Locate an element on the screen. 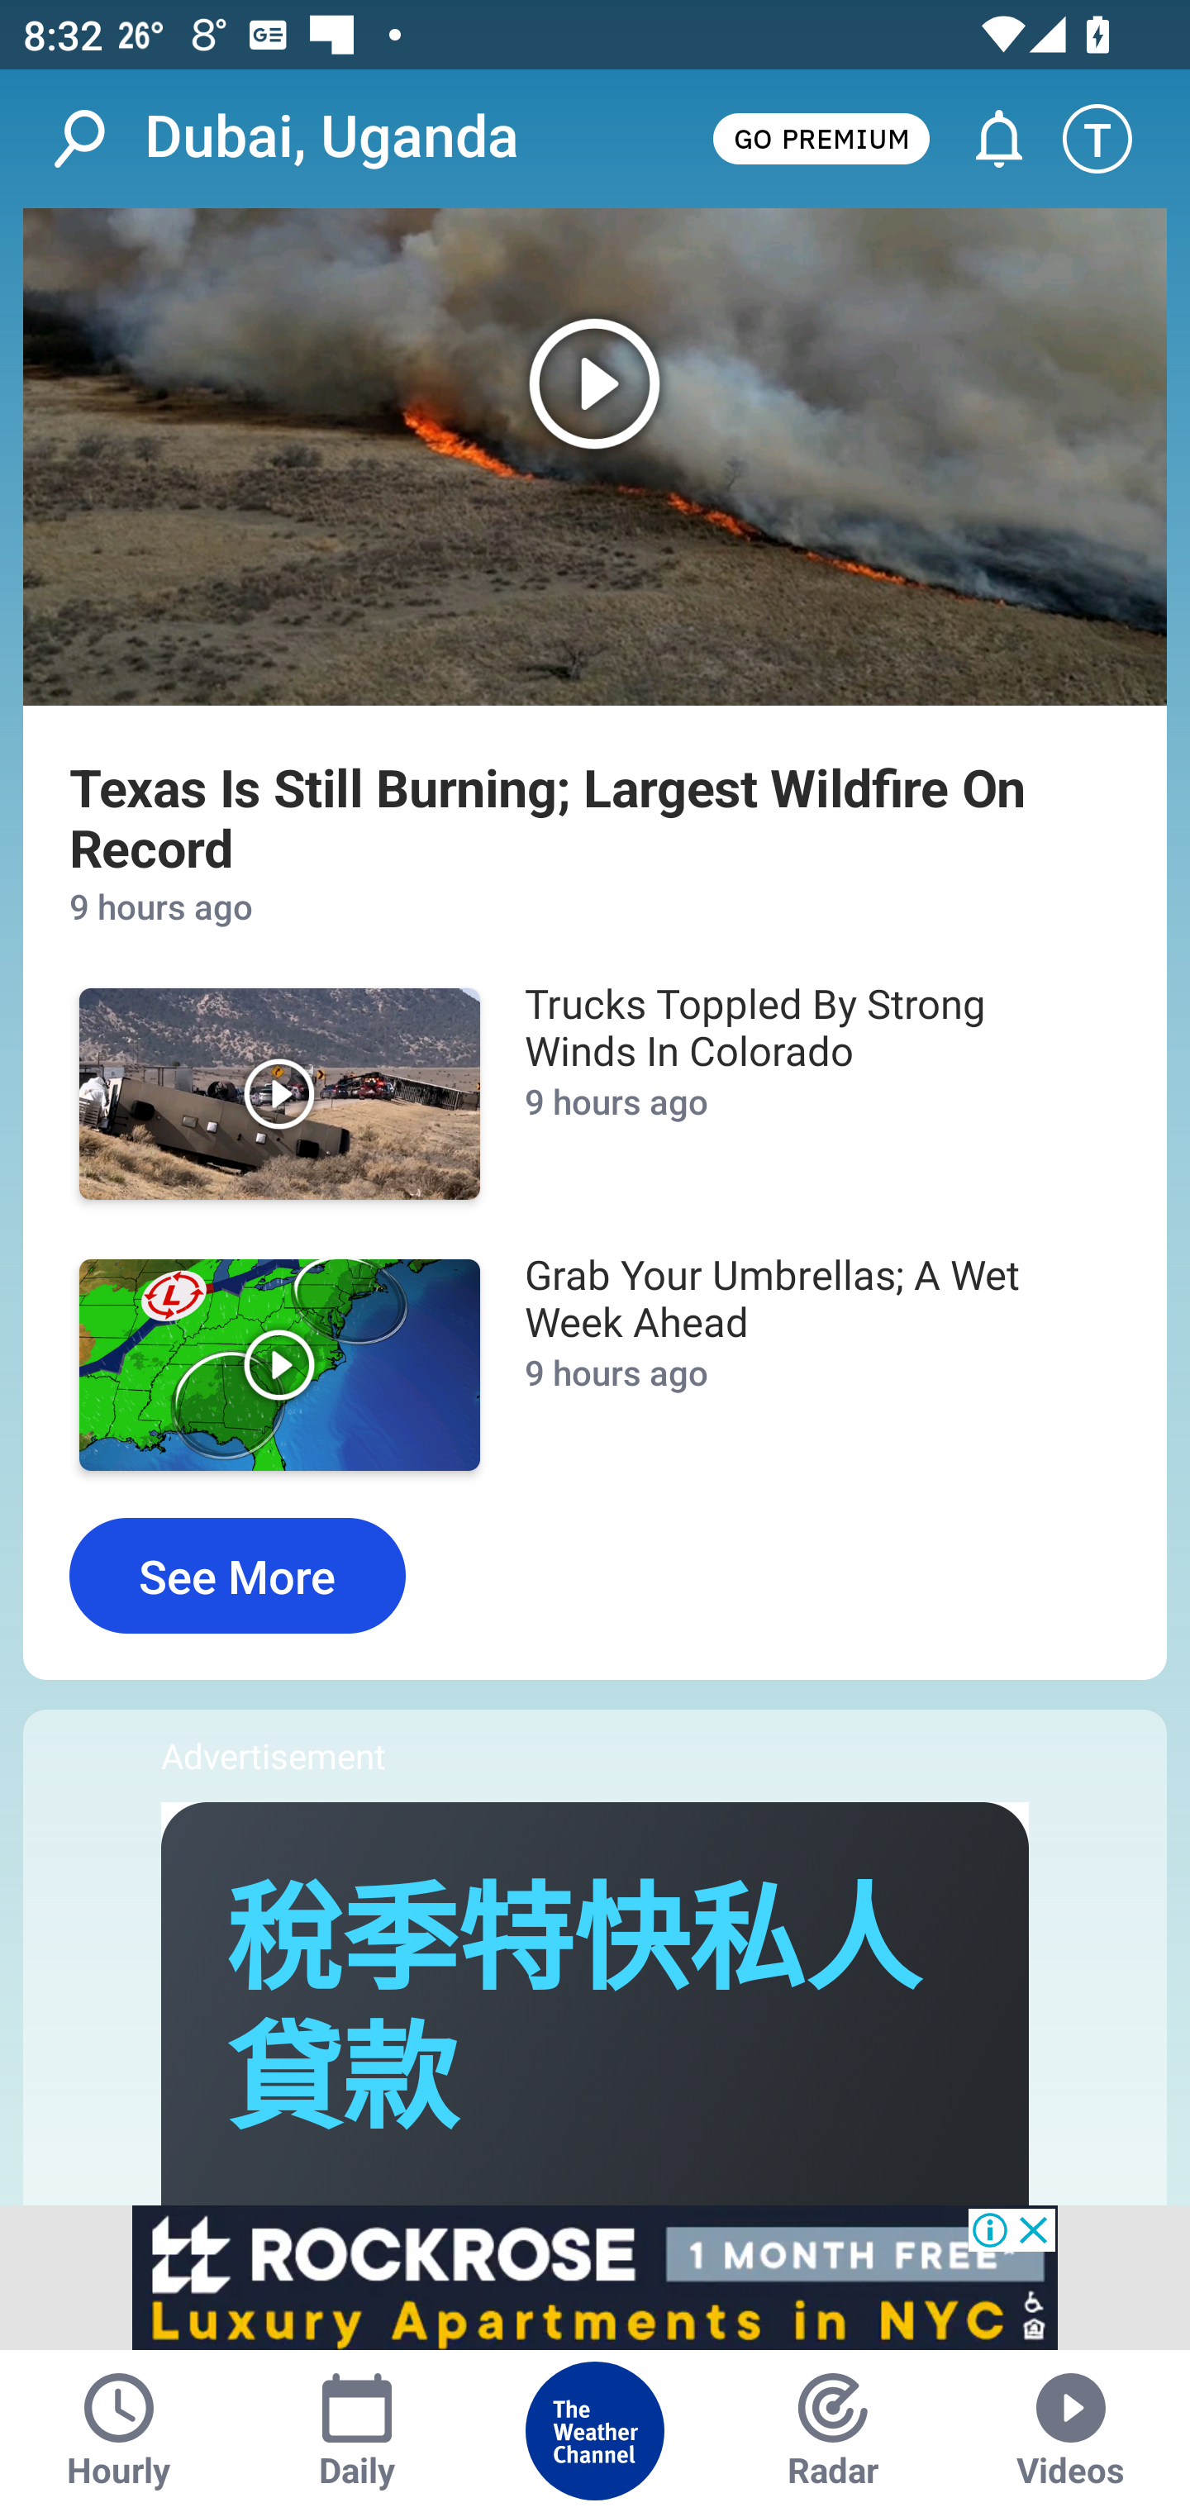  Videos Tab Videos is located at coordinates (1071, 2431).